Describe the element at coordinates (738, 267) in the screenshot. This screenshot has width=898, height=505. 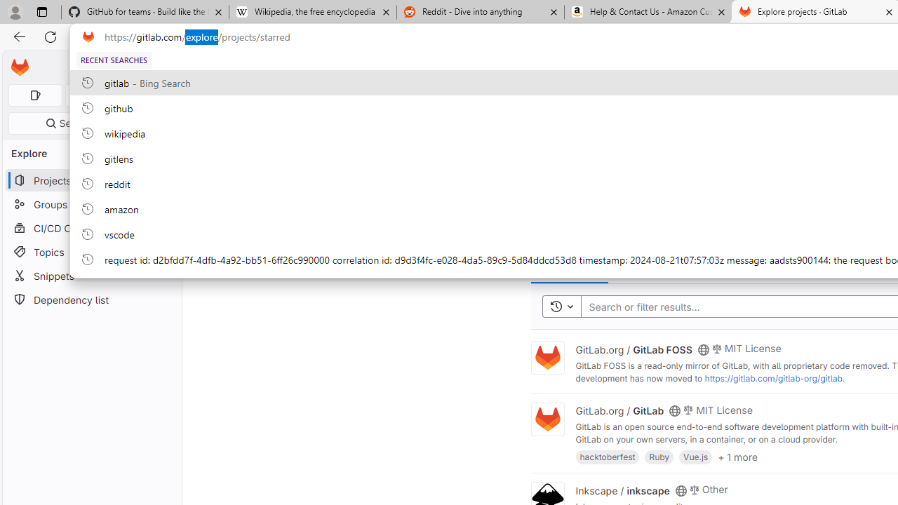
I see `Inactive` at that location.